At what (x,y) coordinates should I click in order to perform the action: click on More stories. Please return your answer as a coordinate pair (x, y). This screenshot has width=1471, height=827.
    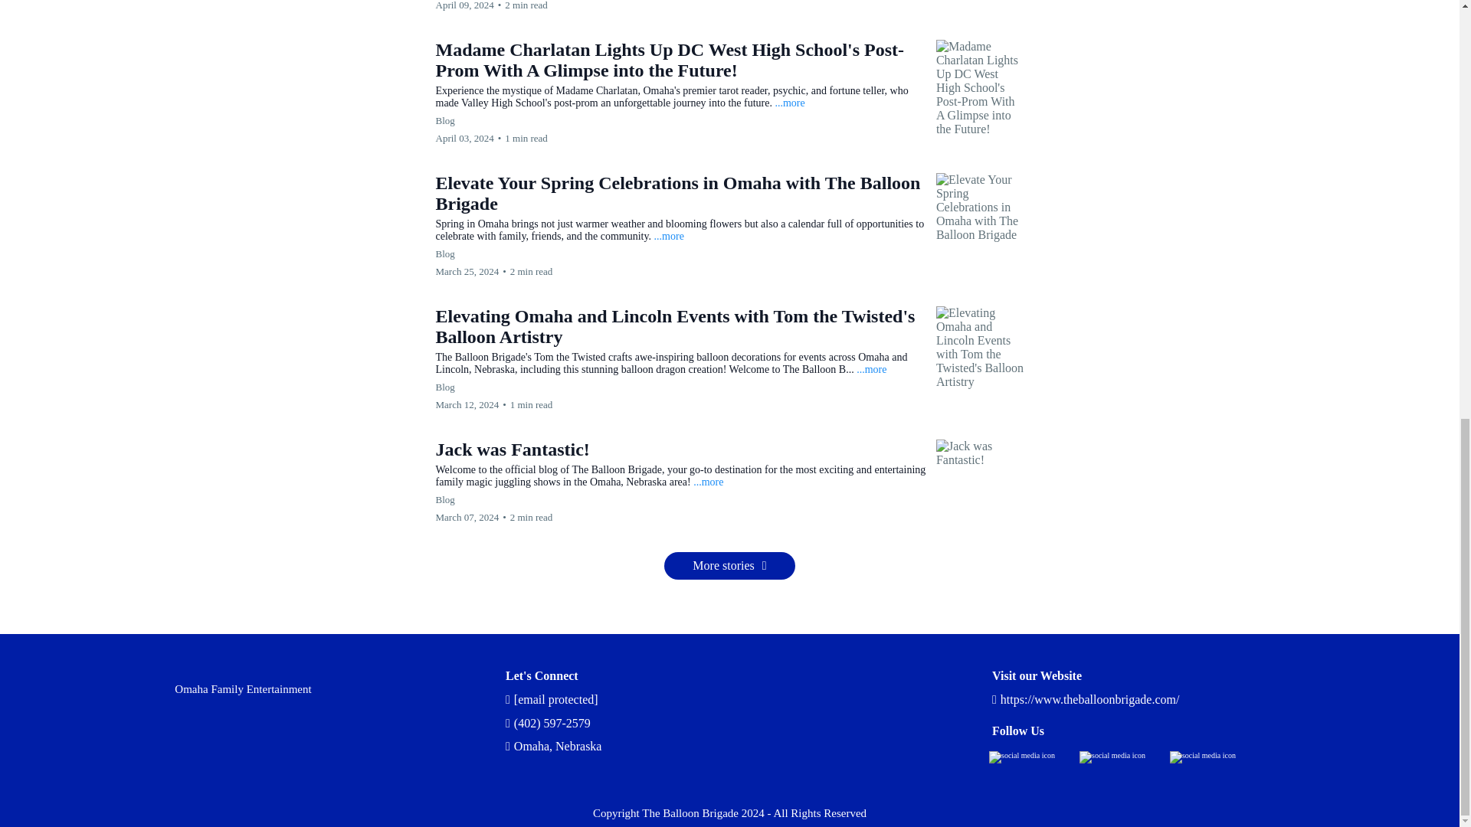
    Looking at the image, I should click on (729, 566).